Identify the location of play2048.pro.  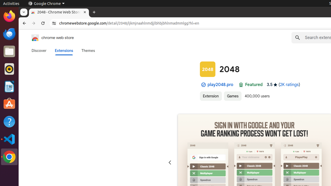
(220, 85).